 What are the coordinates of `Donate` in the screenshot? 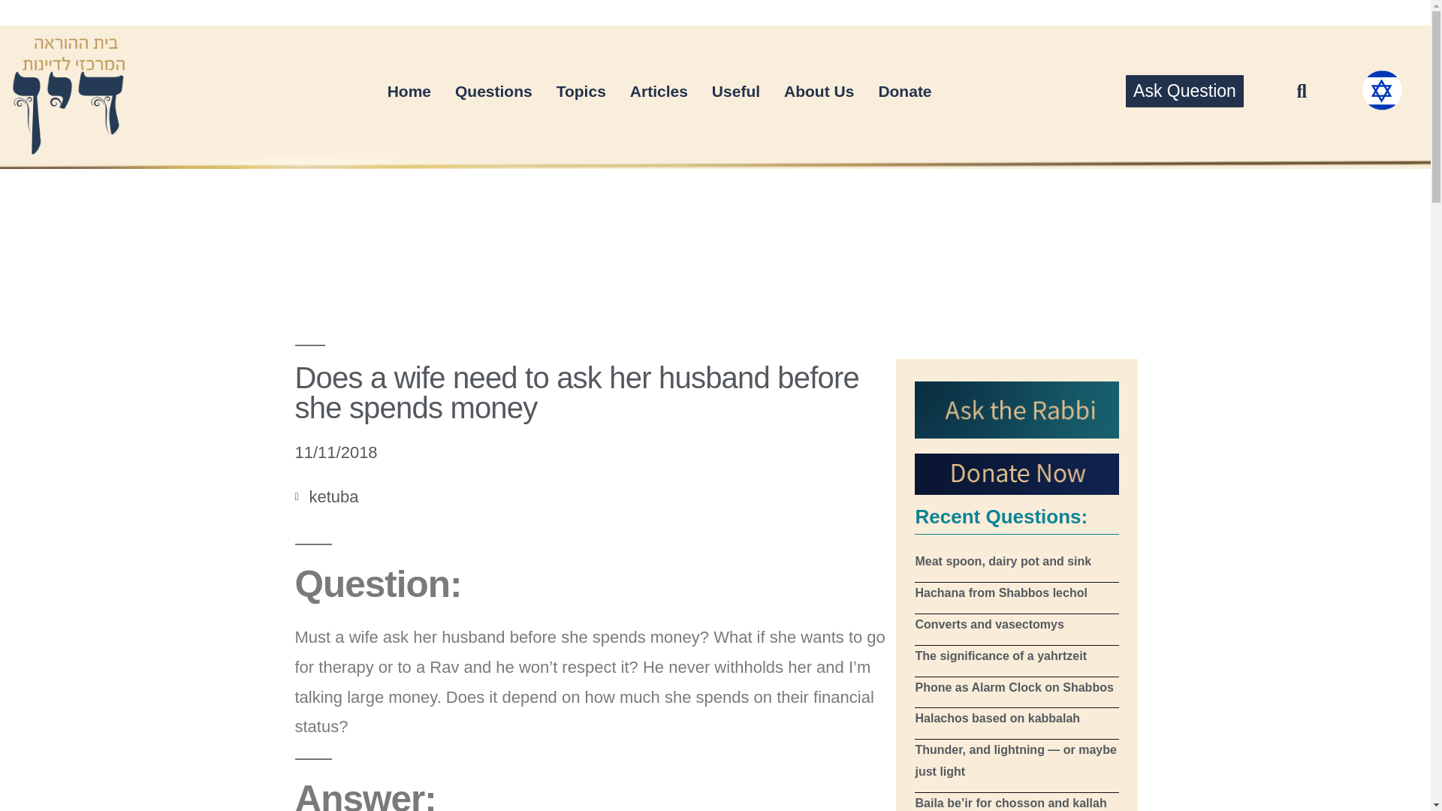 It's located at (904, 92).